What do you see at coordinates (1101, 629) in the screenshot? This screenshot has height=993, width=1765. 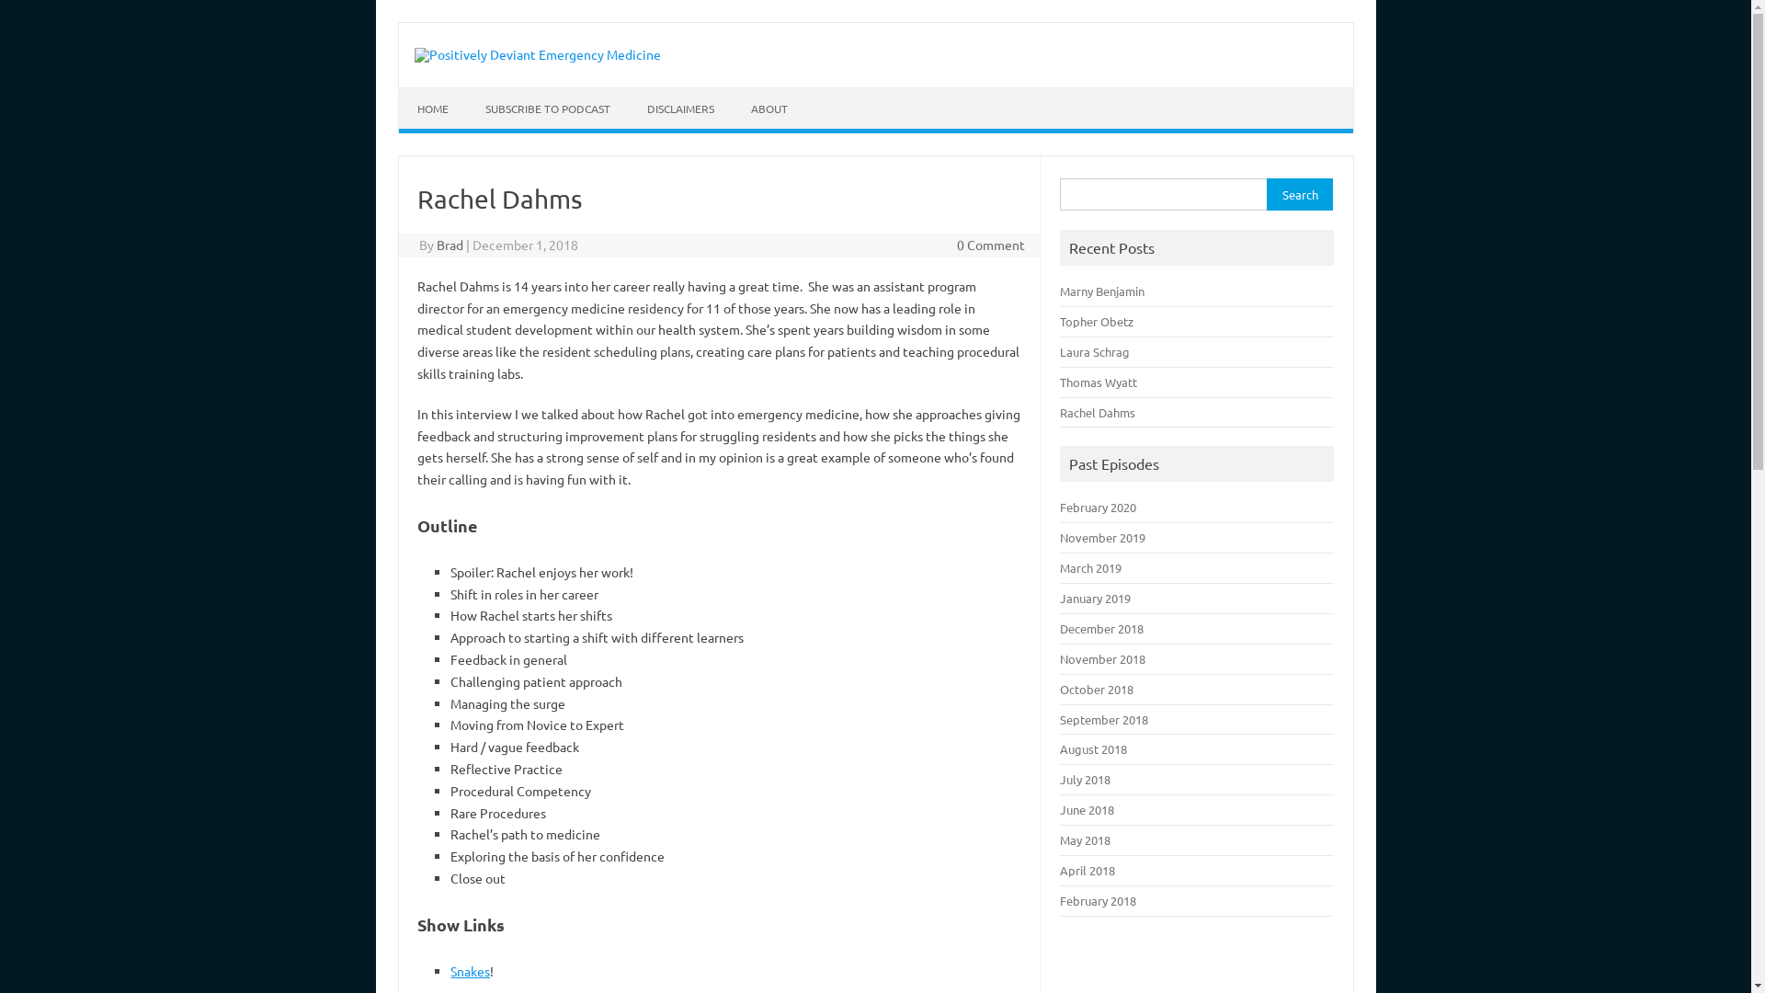 I see `December 2018` at bounding box center [1101, 629].